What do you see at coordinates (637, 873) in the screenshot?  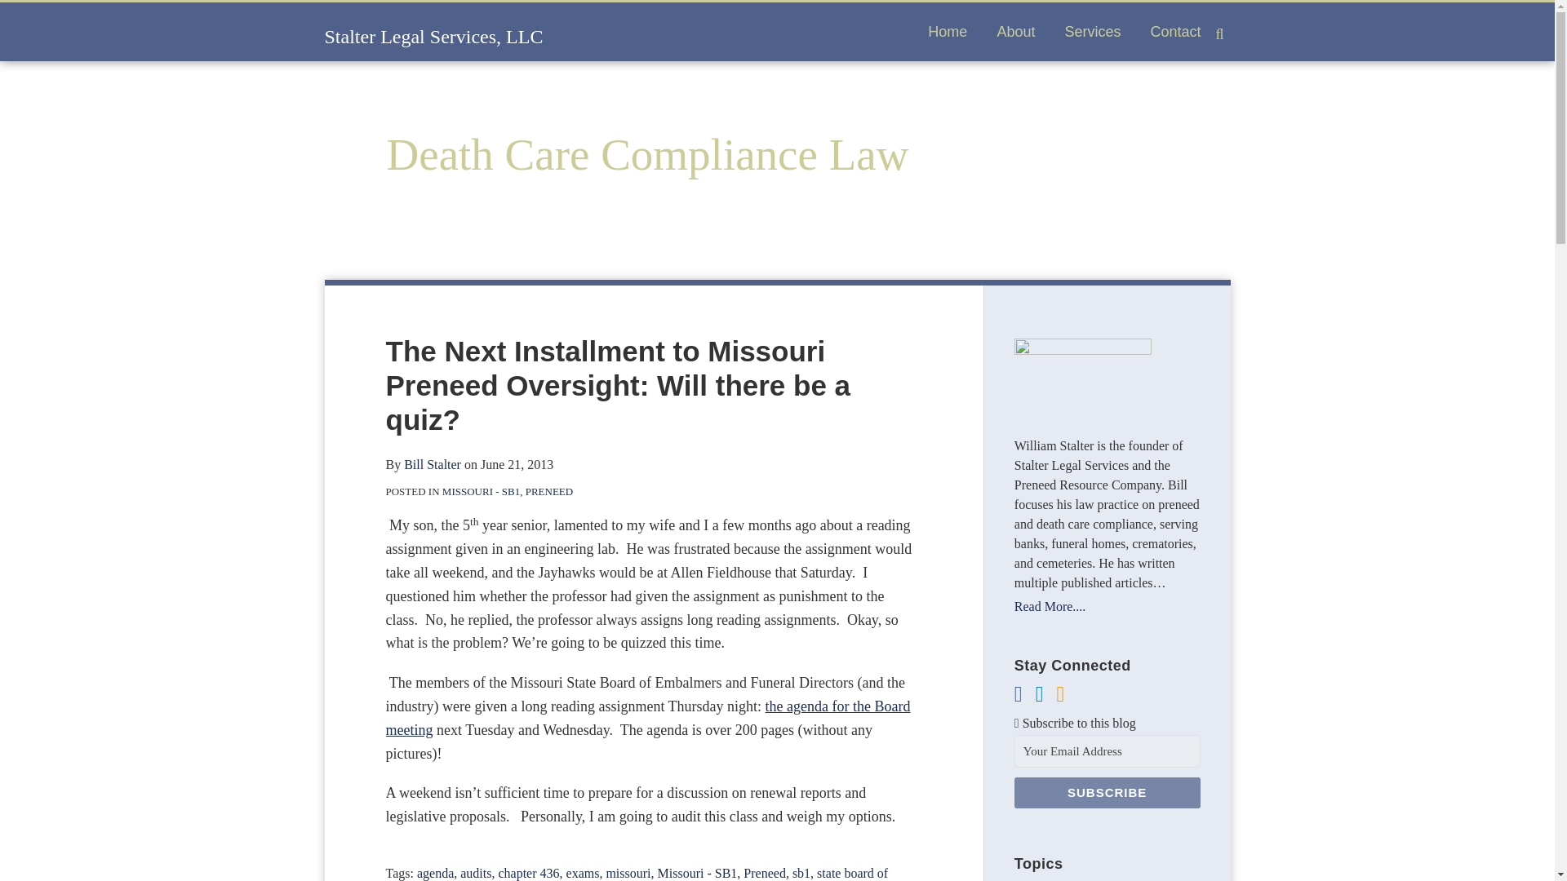 I see `state board of embalmers and funeral directors` at bounding box center [637, 873].